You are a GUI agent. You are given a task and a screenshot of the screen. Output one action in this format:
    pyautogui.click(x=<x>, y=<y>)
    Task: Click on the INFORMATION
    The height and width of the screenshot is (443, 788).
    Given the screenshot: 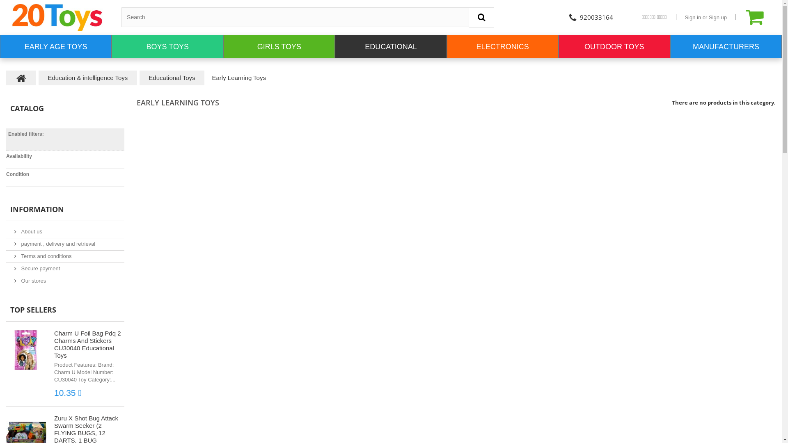 What is the action you would take?
    pyautogui.click(x=37, y=209)
    